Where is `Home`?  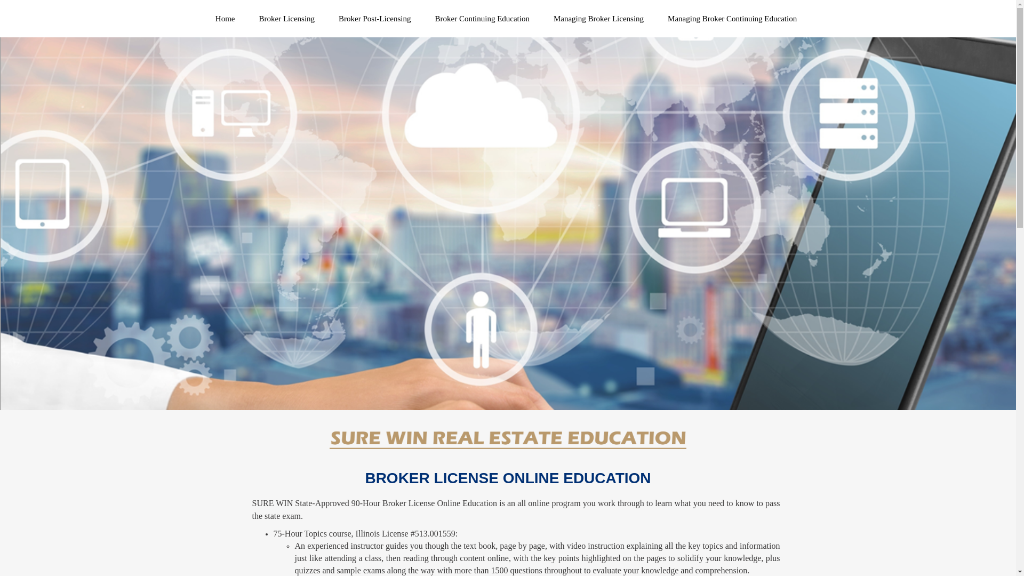
Home is located at coordinates (225, 19).